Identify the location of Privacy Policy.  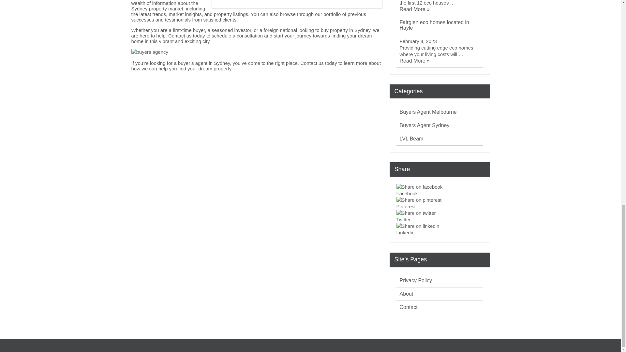
(416, 280).